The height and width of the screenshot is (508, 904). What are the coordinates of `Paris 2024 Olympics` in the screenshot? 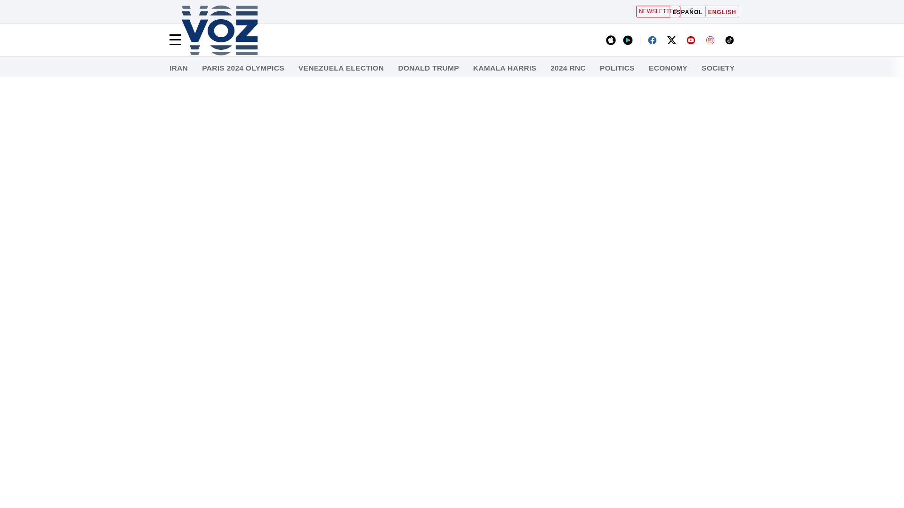 It's located at (243, 68).